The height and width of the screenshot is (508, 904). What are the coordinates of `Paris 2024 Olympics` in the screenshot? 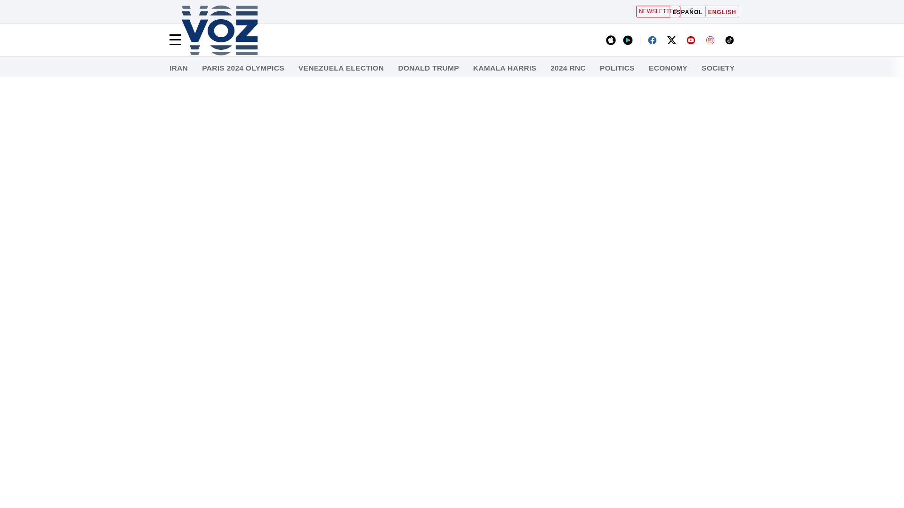 It's located at (243, 68).